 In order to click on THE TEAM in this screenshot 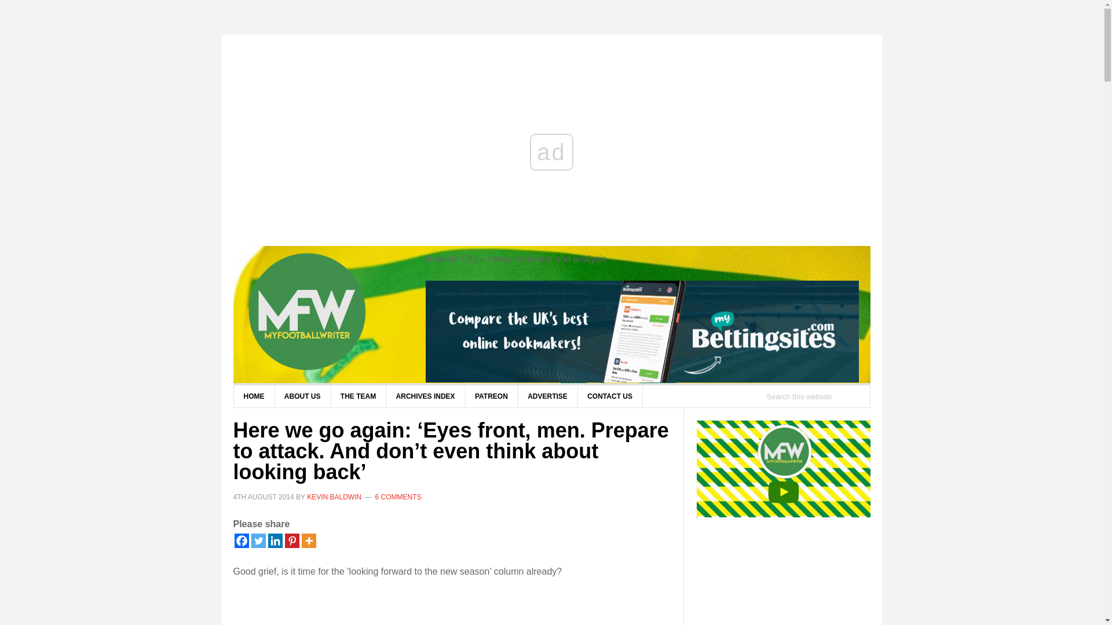, I will do `click(358, 396)`.